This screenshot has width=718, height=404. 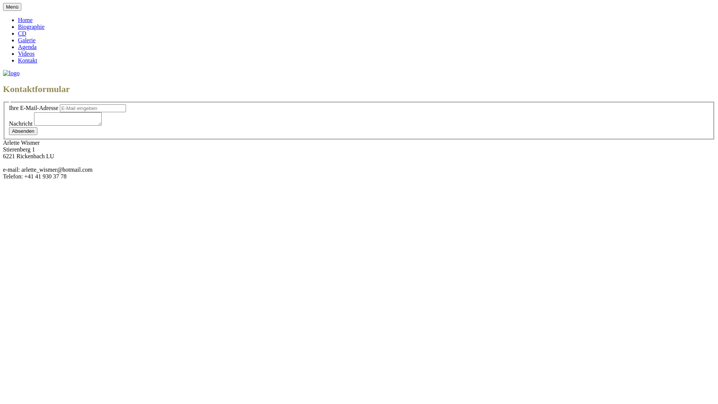 I want to click on CD, so click(x=22, y=34).